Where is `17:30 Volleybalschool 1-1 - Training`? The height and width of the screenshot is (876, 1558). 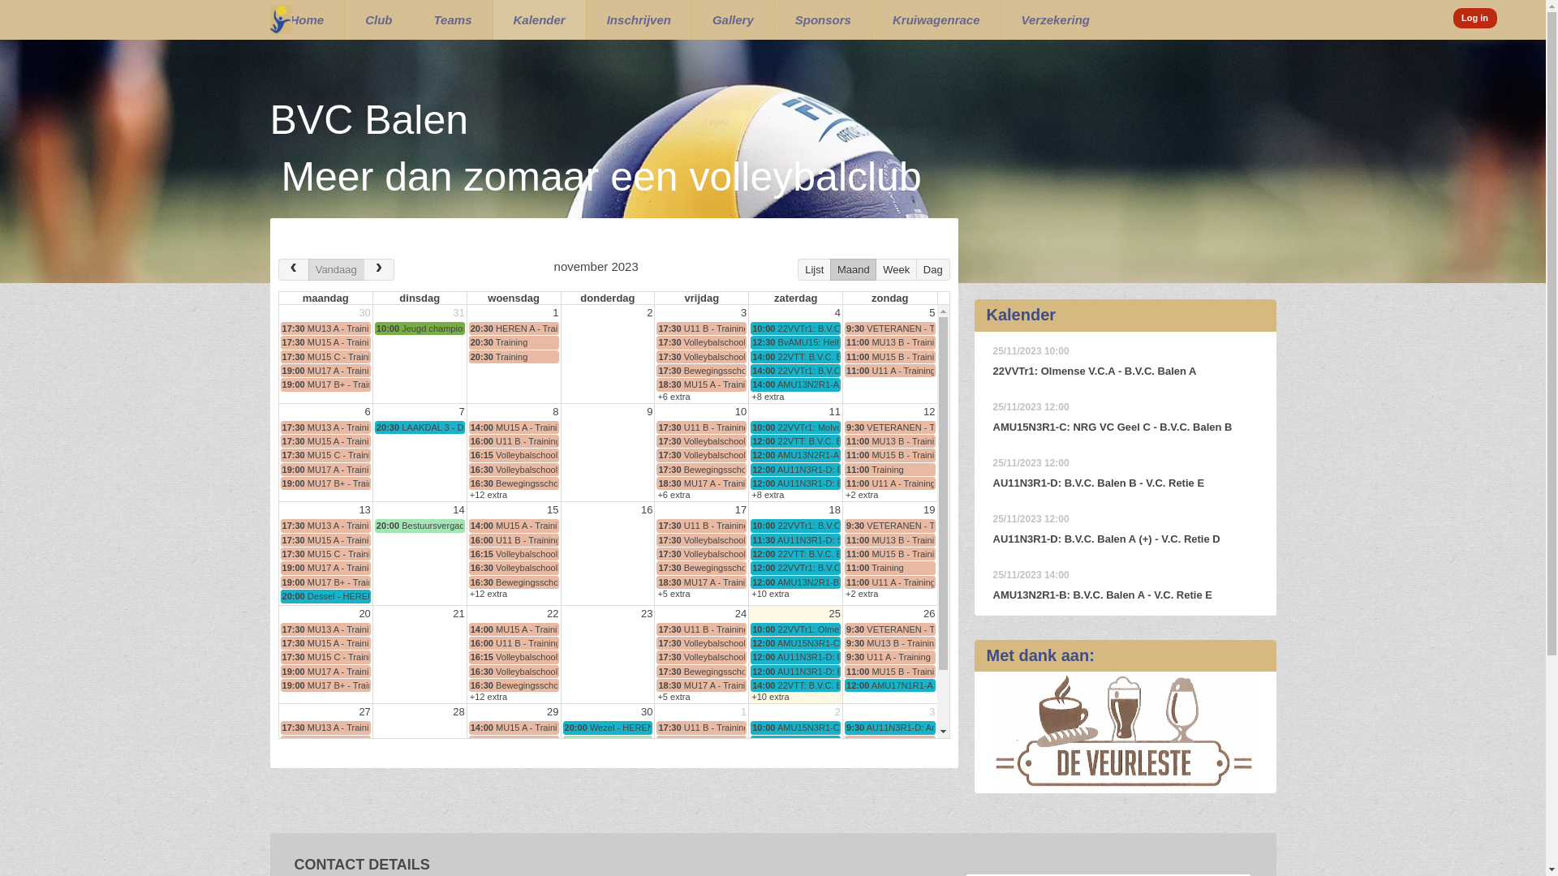 17:30 Volleybalschool 1-1 - Training is located at coordinates (701, 657).